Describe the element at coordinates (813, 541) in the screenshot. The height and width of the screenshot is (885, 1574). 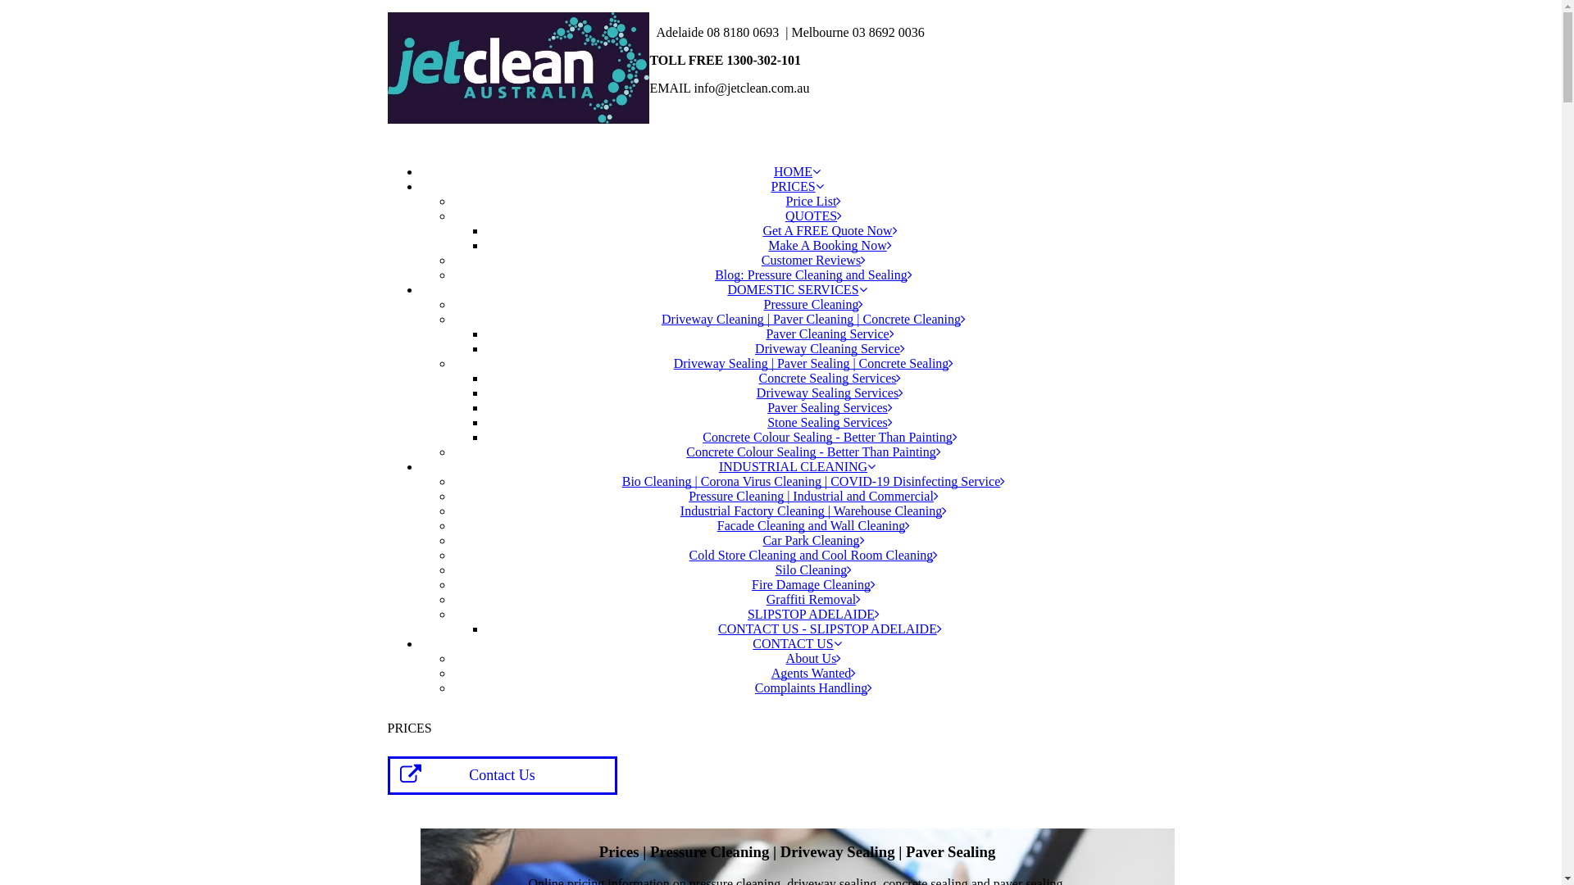
I see `Car Park Cleaning` at that location.